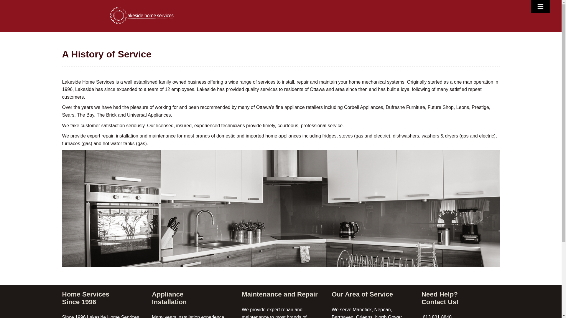 This screenshot has width=566, height=318. I want to click on  613.831.8840, so click(437, 316).